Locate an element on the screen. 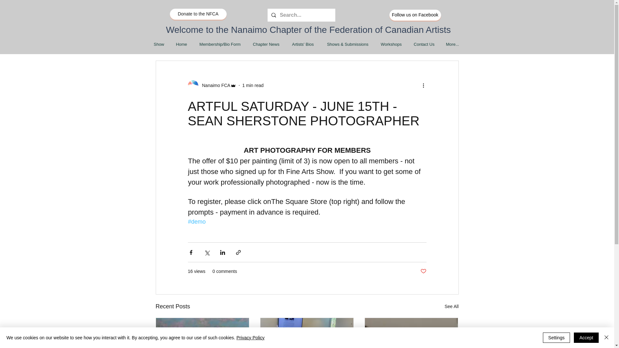  Follow us on Facebook is located at coordinates (415, 15).